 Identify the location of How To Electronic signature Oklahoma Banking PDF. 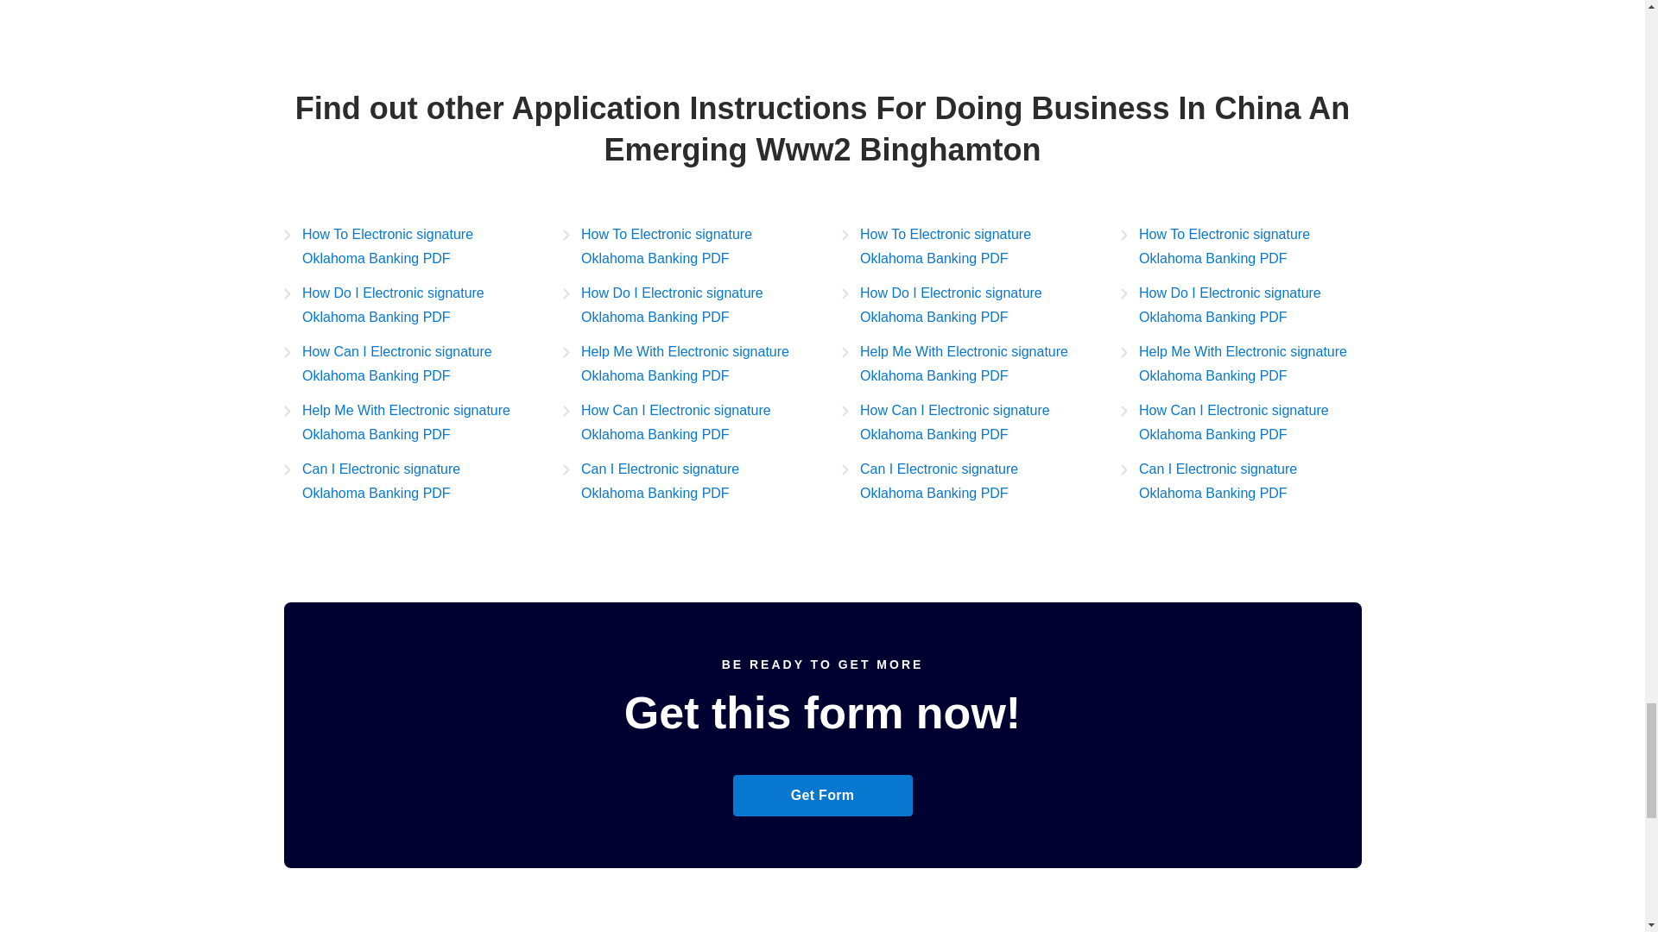
(961, 247).